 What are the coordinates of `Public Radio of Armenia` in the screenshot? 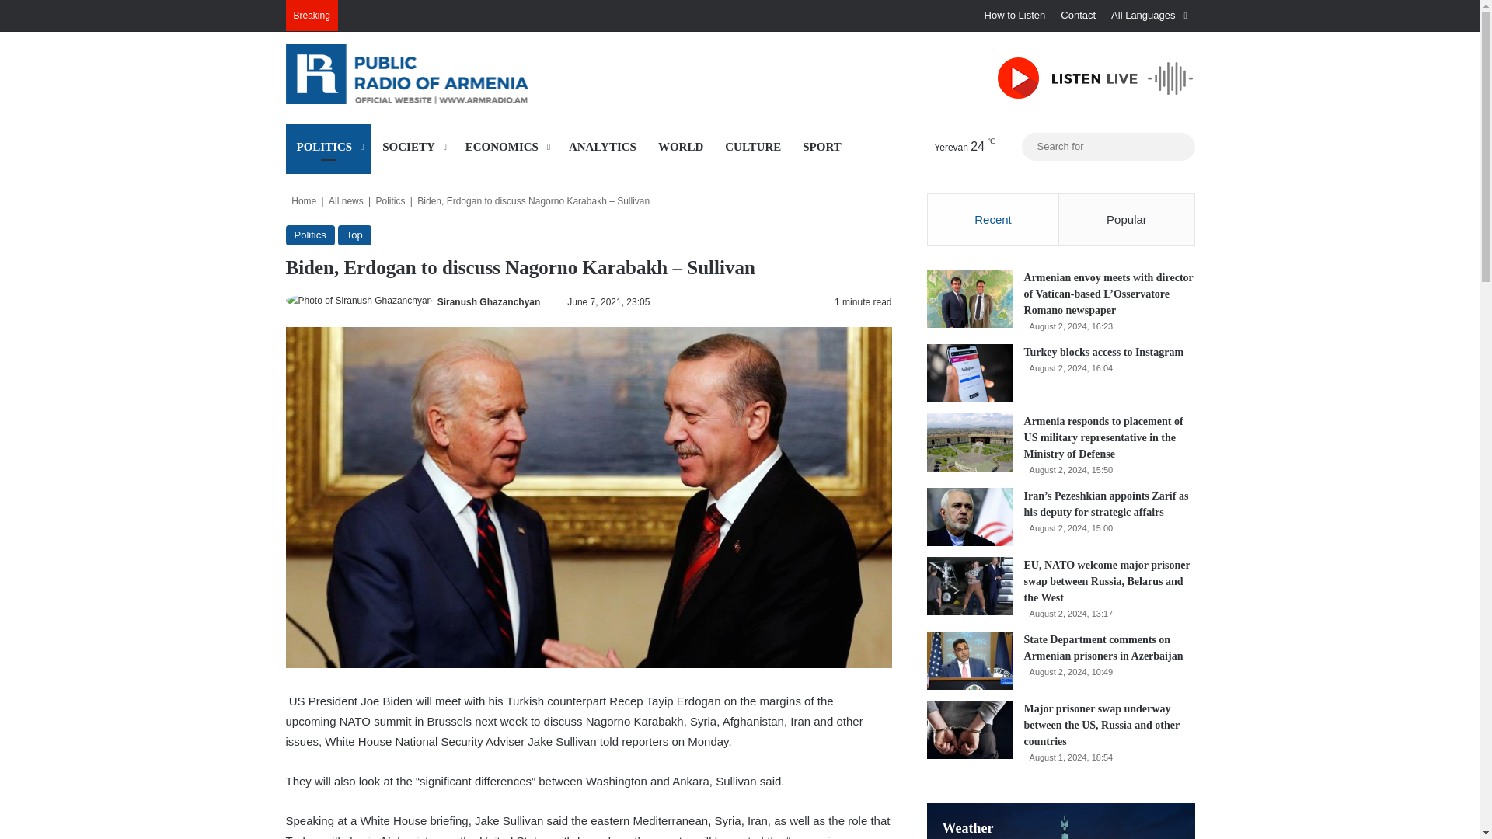 It's located at (429, 73).